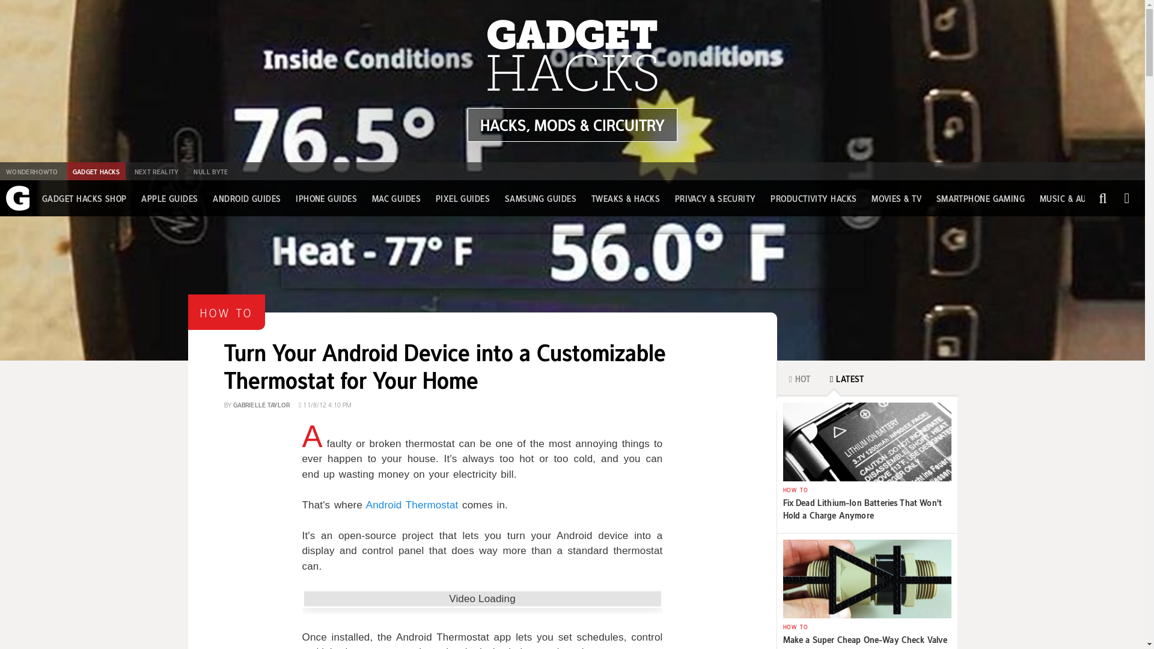 This screenshot has width=1154, height=649. Describe the element at coordinates (96, 171) in the screenshot. I see `GADGET HACKS` at that location.